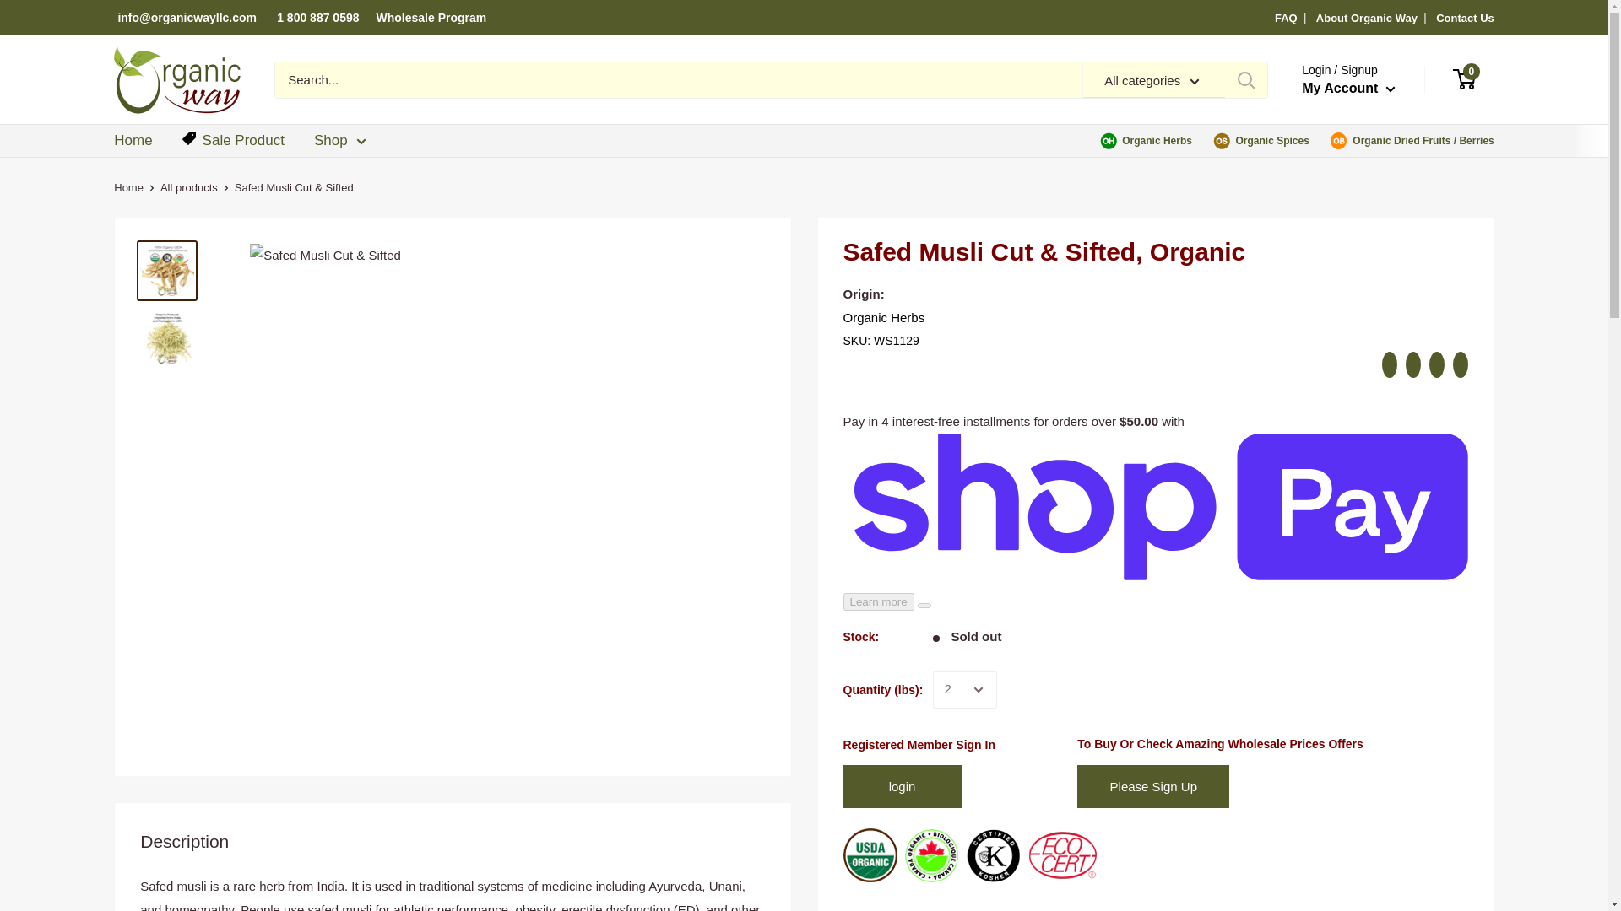  I want to click on FAQ, so click(1286, 19).